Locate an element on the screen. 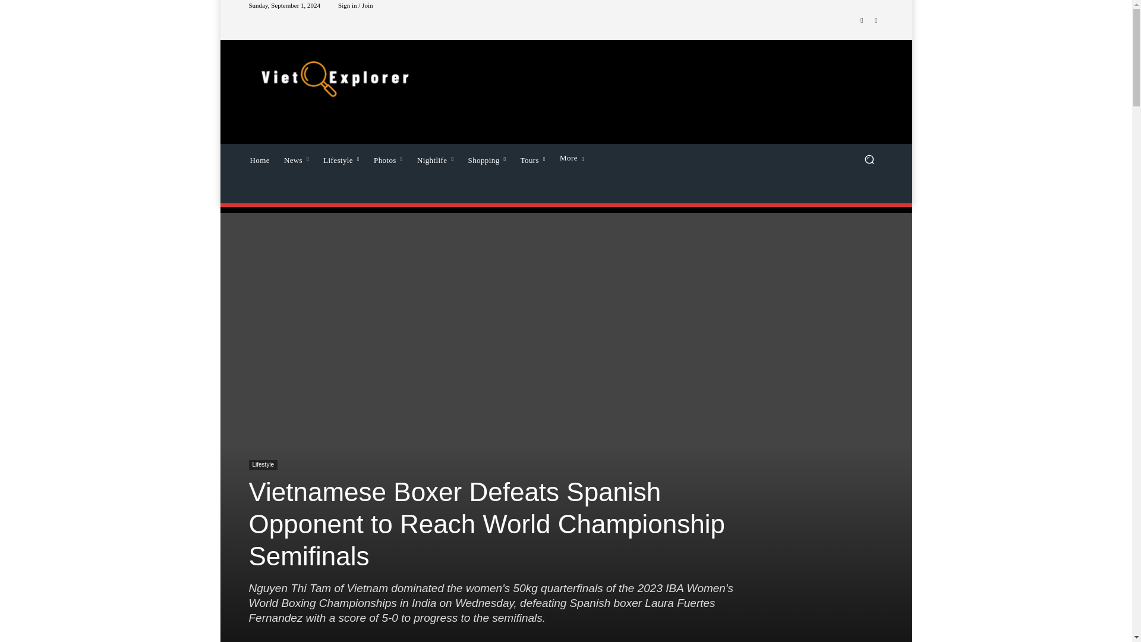  Home is located at coordinates (259, 159).